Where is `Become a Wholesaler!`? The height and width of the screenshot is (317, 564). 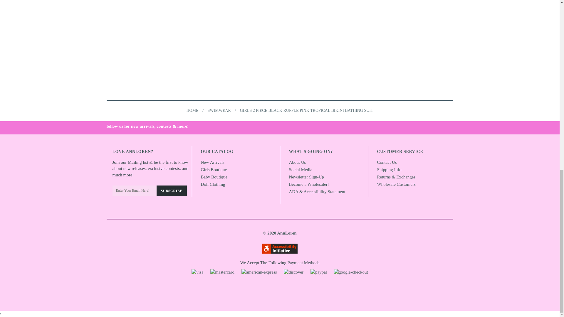
Become a Wholesaler! is located at coordinates (309, 184).